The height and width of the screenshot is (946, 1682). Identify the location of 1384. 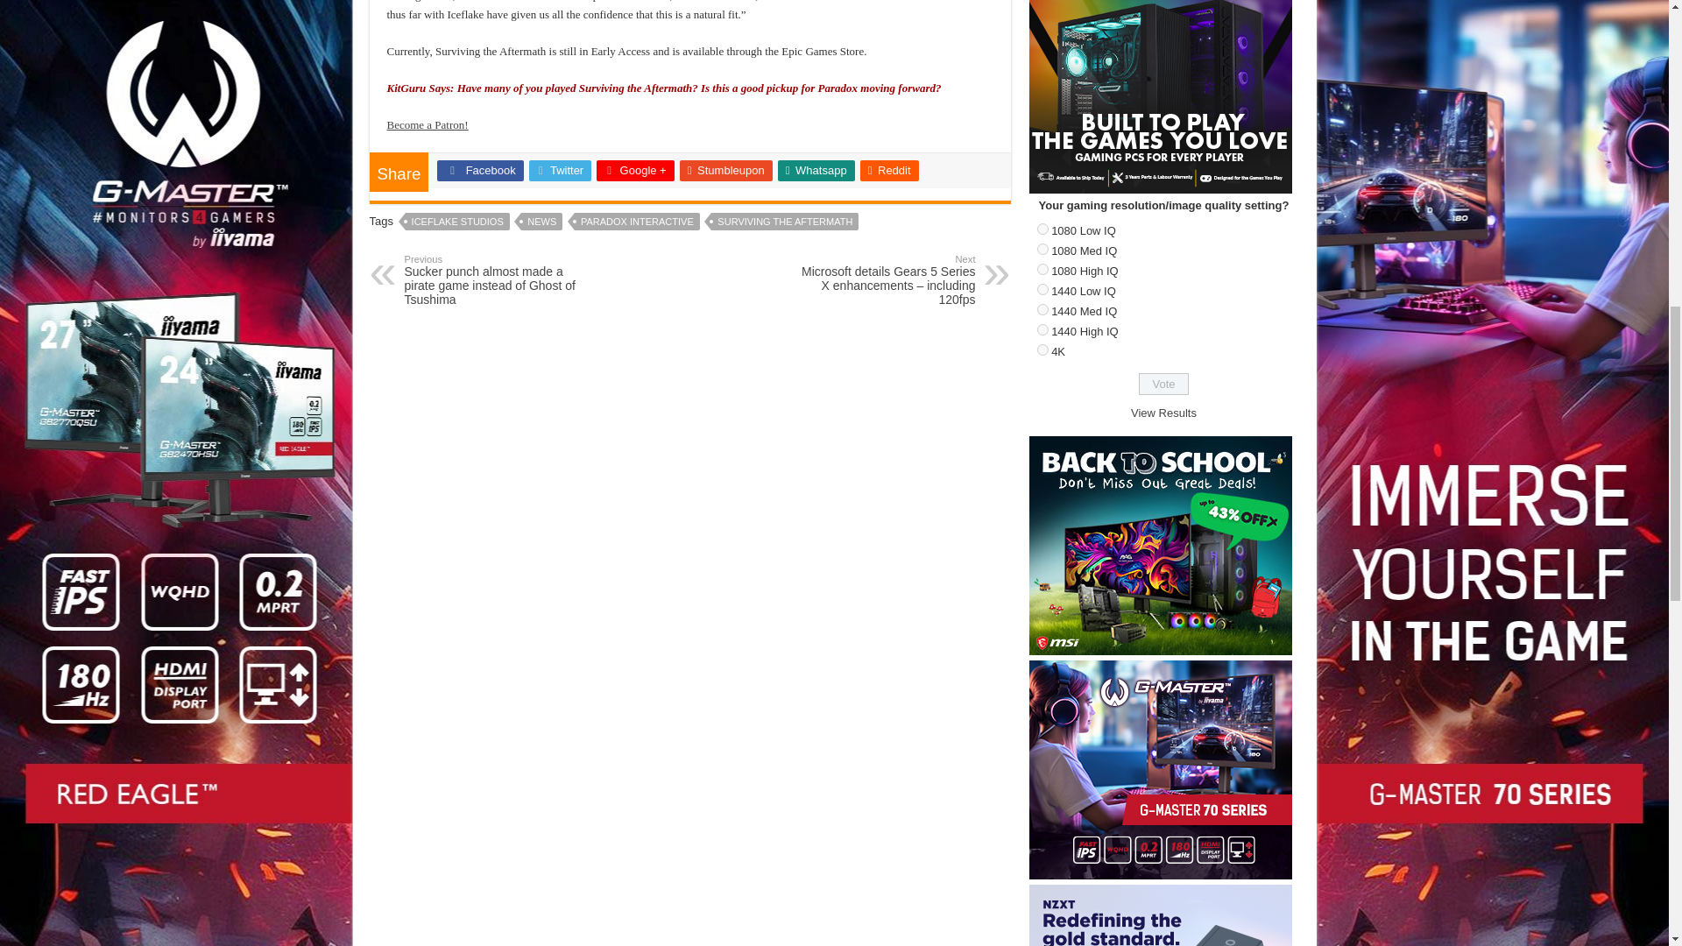
(1042, 329).